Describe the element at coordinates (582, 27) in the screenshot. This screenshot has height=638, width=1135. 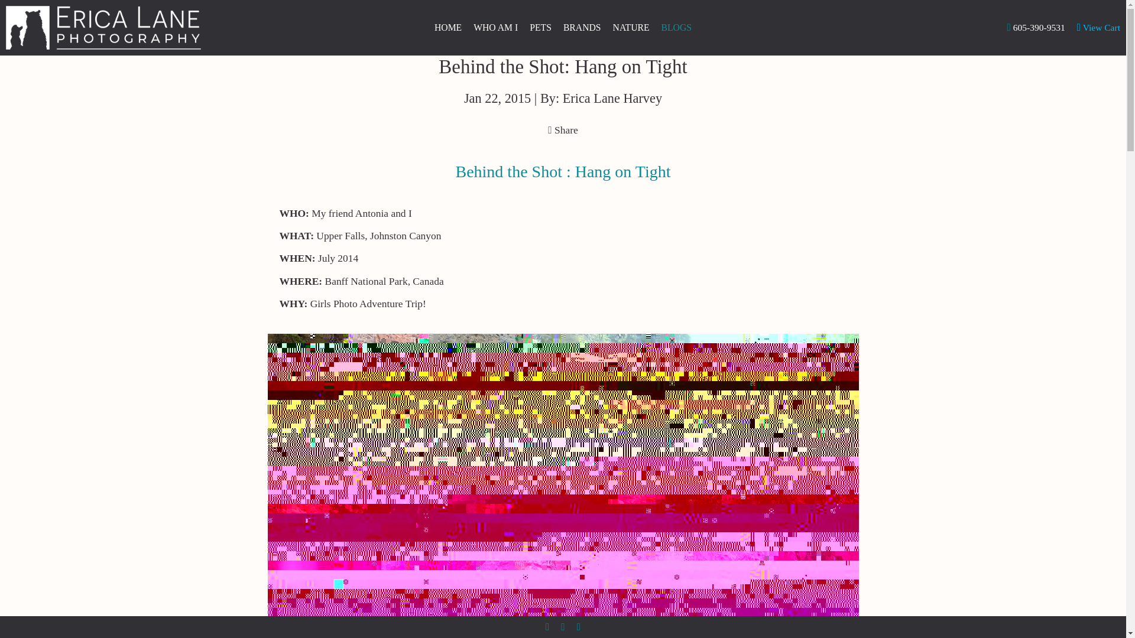
I see `BRANDS` at that location.